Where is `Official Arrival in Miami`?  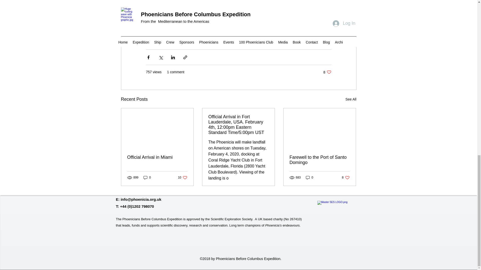
Official Arrival in Miami is located at coordinates (182, 177).